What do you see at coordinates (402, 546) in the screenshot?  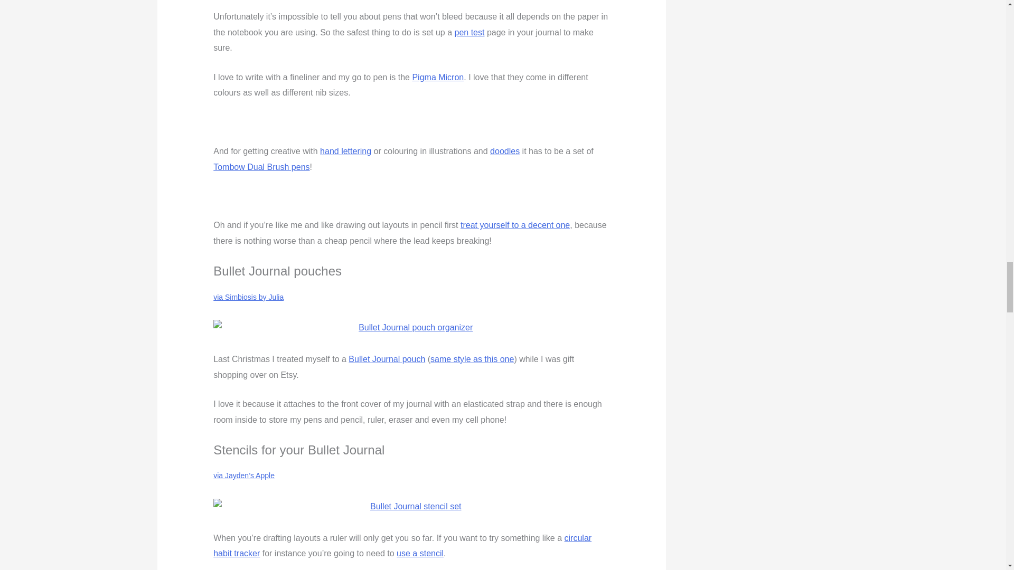 I see `circular habit tracker` at bounding box center [402, 546].